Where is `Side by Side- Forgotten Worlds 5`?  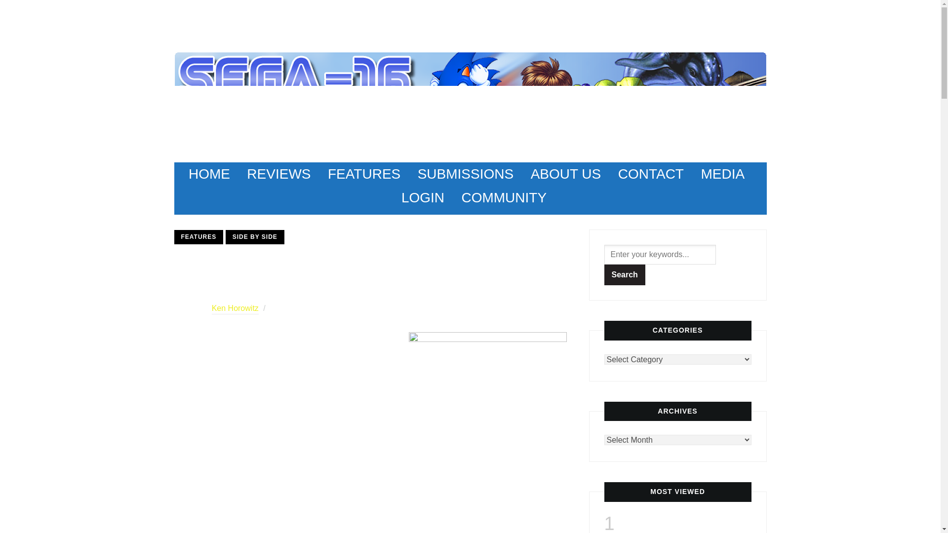
Side by Side- Forgotten Worlds 5 is located at coordinates (488, 380).